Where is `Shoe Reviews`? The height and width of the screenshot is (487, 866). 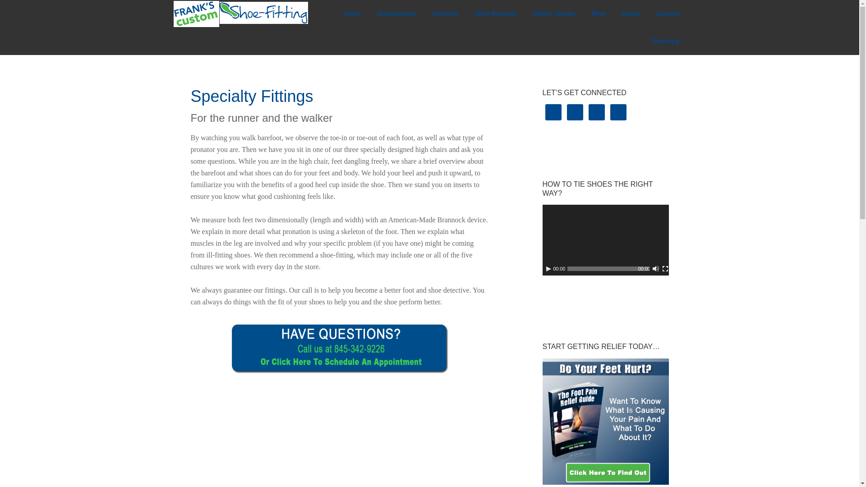
Shoe Reviews is located at coordinates (495, 14).